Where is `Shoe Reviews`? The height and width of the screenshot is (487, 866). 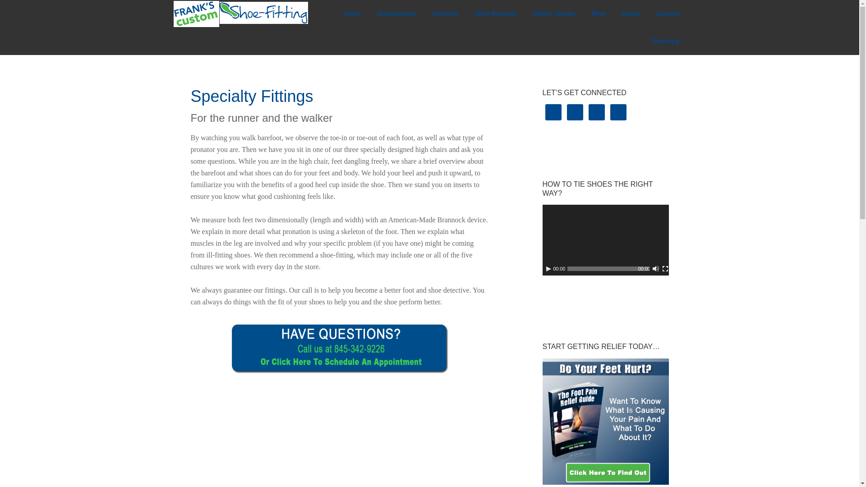
Shoe Reviews is located at coordinates (495, 14).